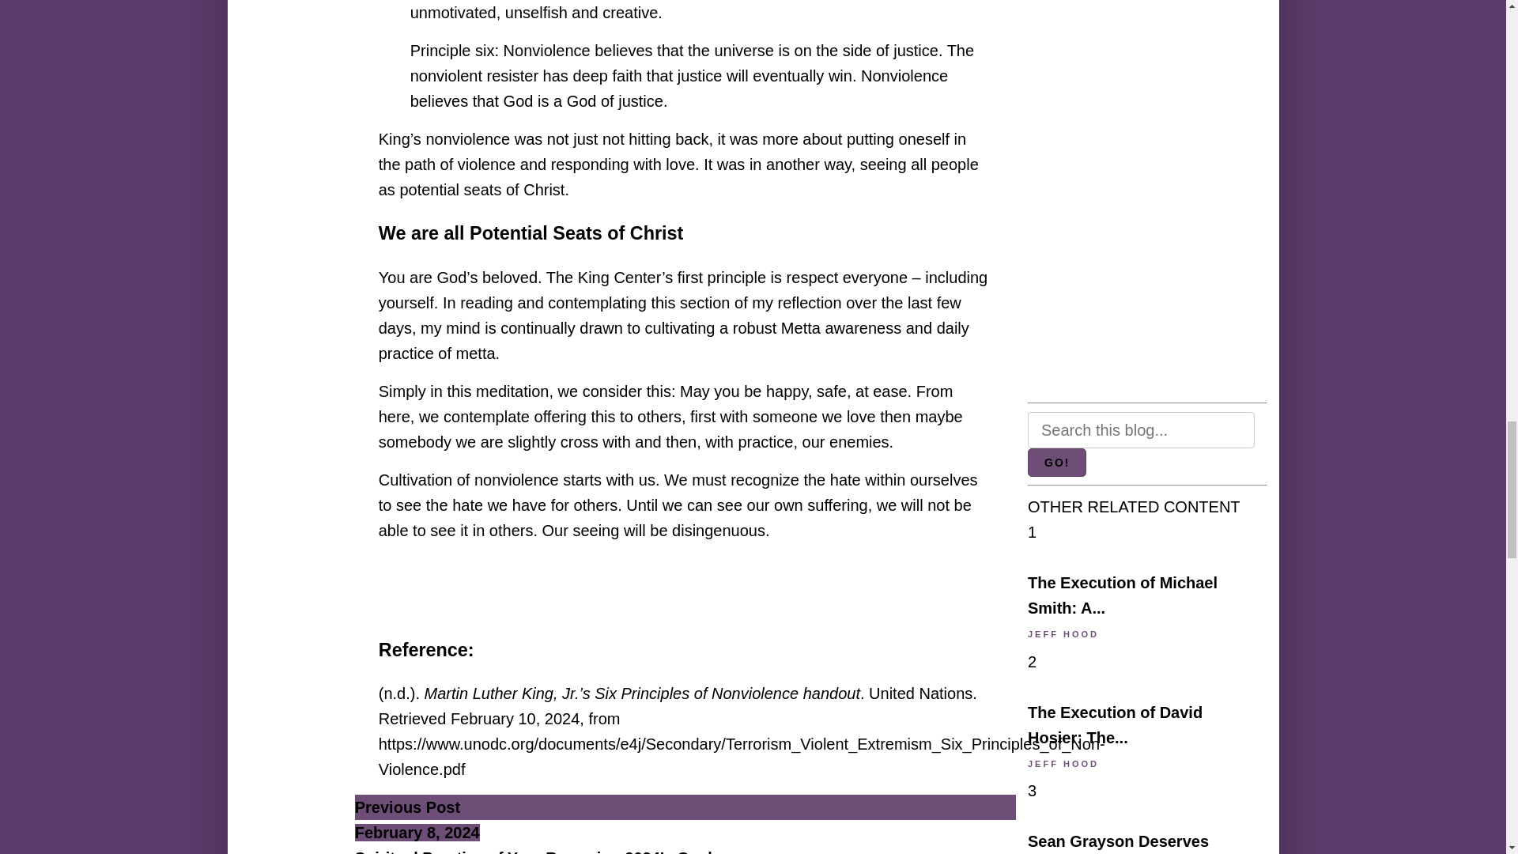  Describe the element at coordinates (1056, 462) in the screenshot. I see `Go!` at that location.